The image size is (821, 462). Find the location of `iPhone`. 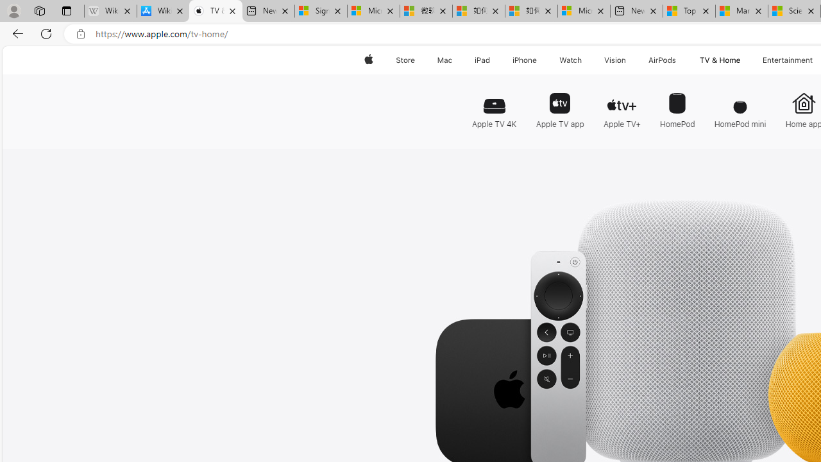

iPhone is located at coordinates (525, 60).